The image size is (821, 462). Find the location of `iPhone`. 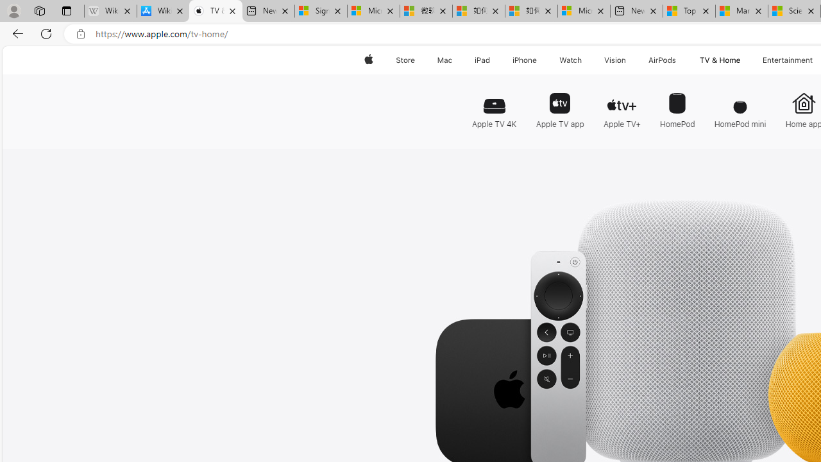

iPhone is located at coordinates (525, 60).